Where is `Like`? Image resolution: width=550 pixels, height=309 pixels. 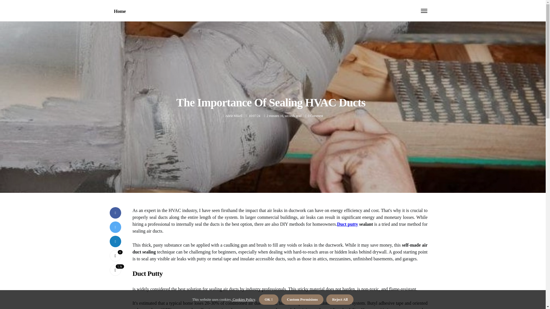
Like is located at coordinates (115, 255).